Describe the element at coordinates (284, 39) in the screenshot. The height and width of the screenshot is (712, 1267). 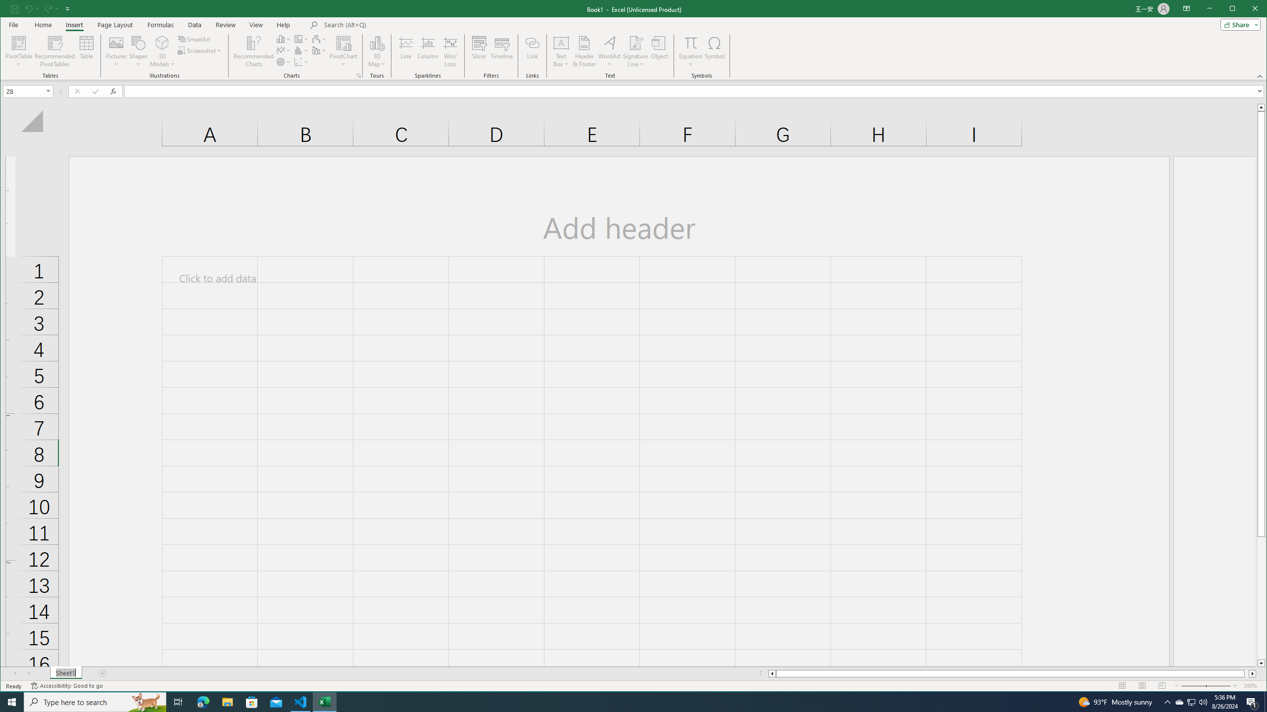
I see `Insert Column or Bar Chart` at that location.